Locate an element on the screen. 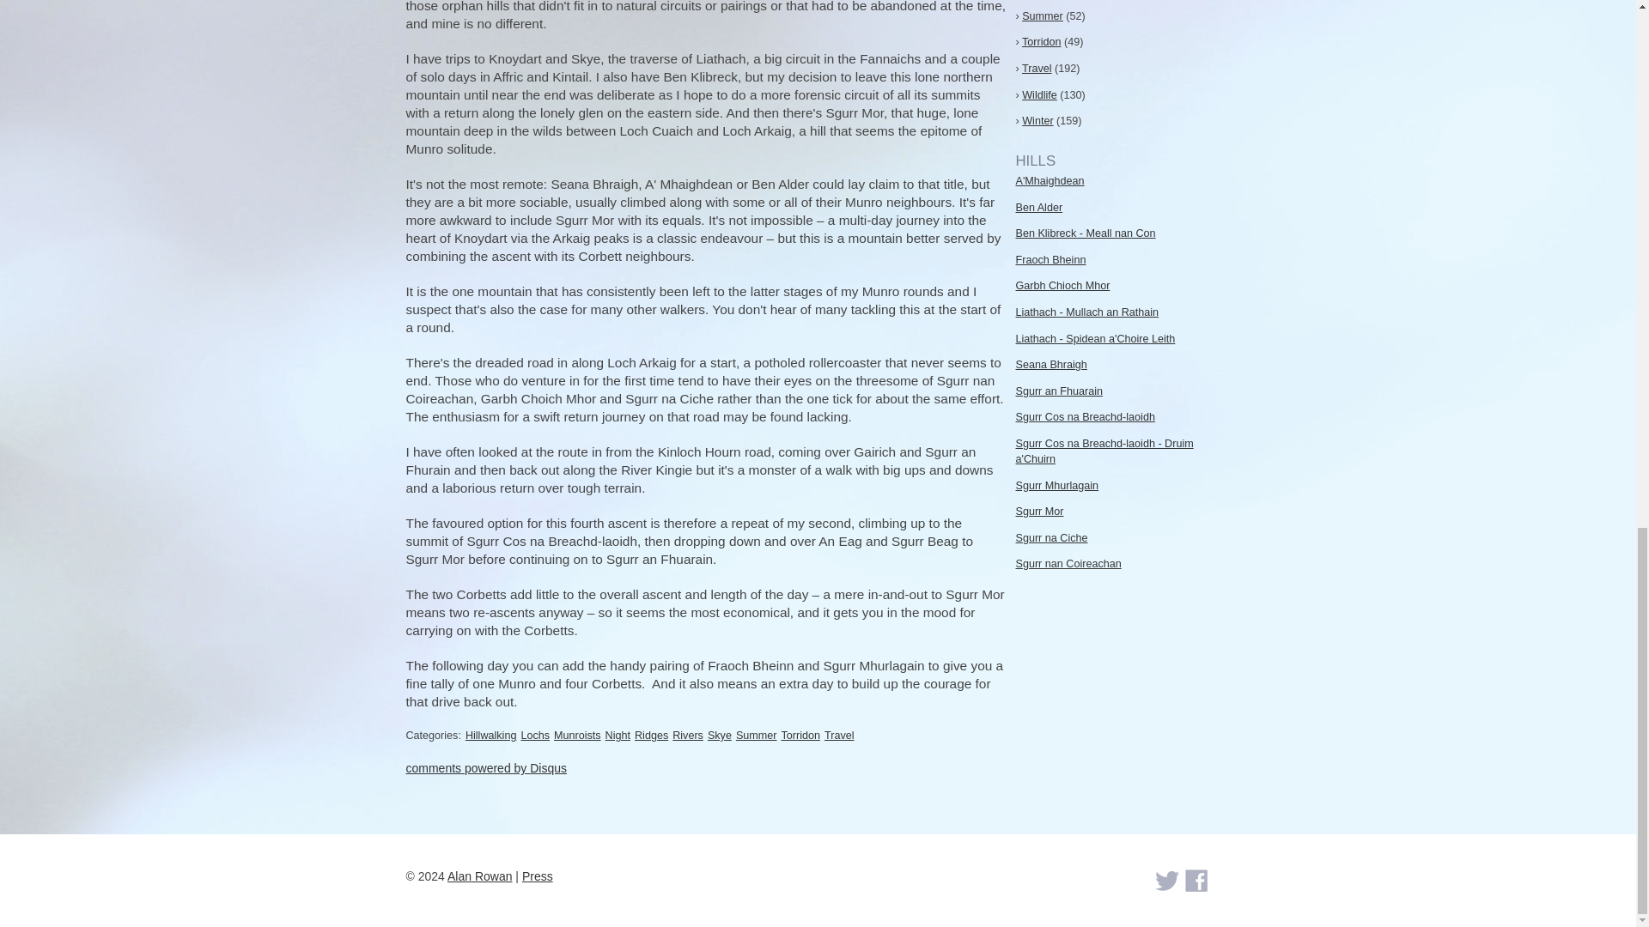 This screenshot has width=1649, height=927. Hillwalking is located at coordinates (491, 735).